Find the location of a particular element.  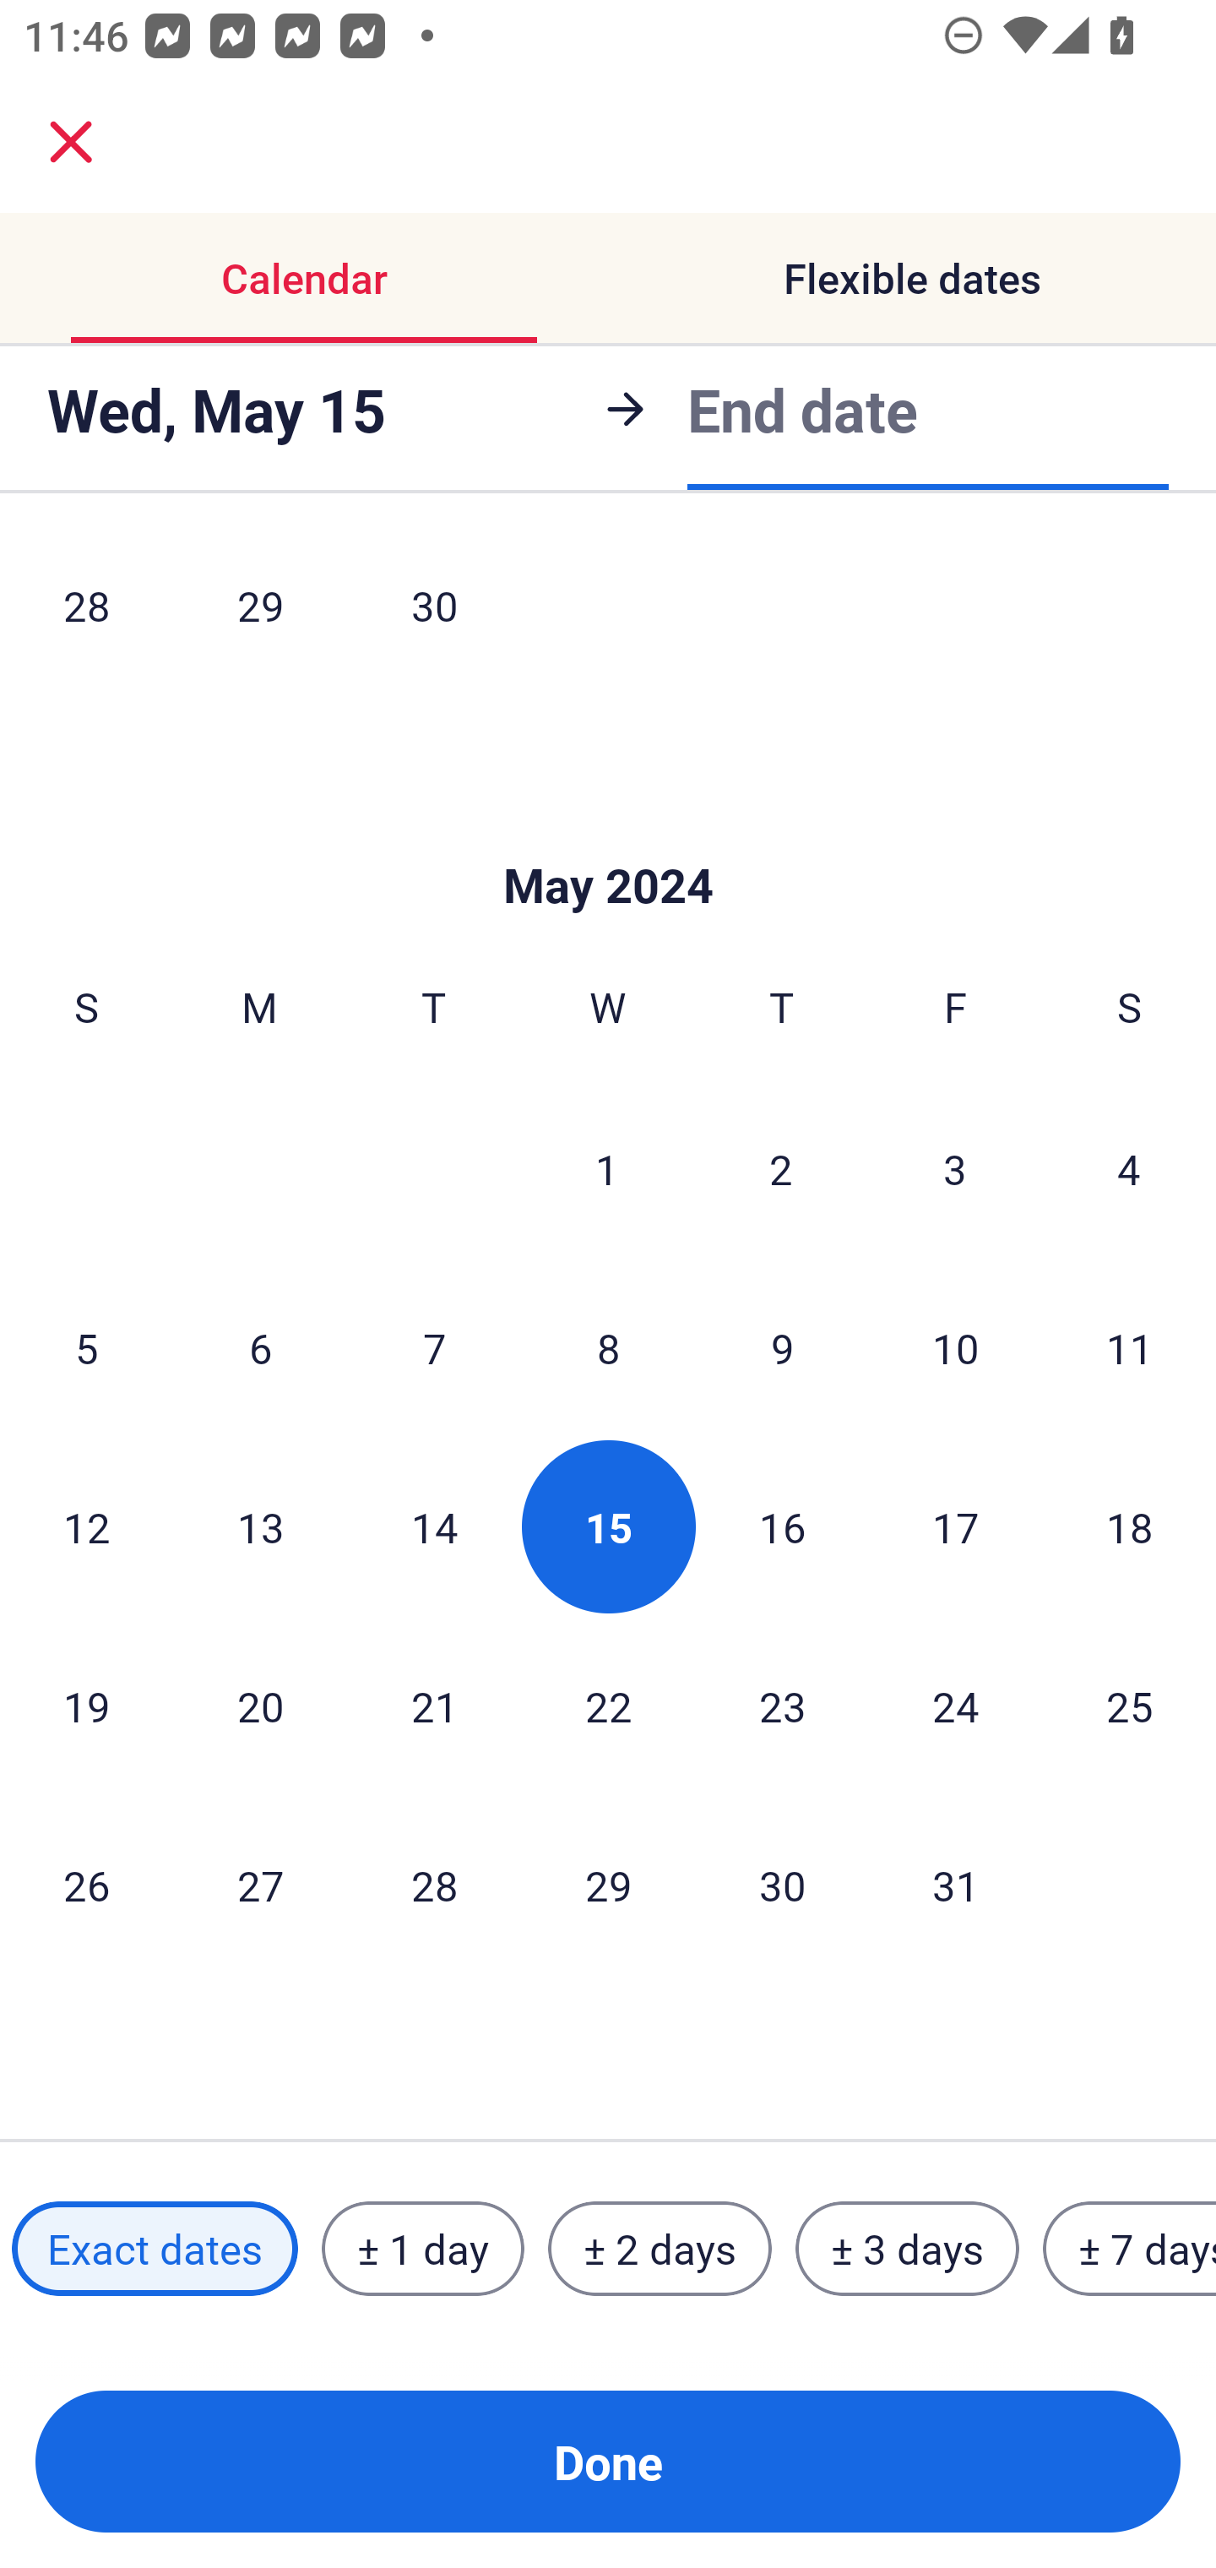

1 Wednesday, May 1, 2024 is located at coordinates (607, 1167).